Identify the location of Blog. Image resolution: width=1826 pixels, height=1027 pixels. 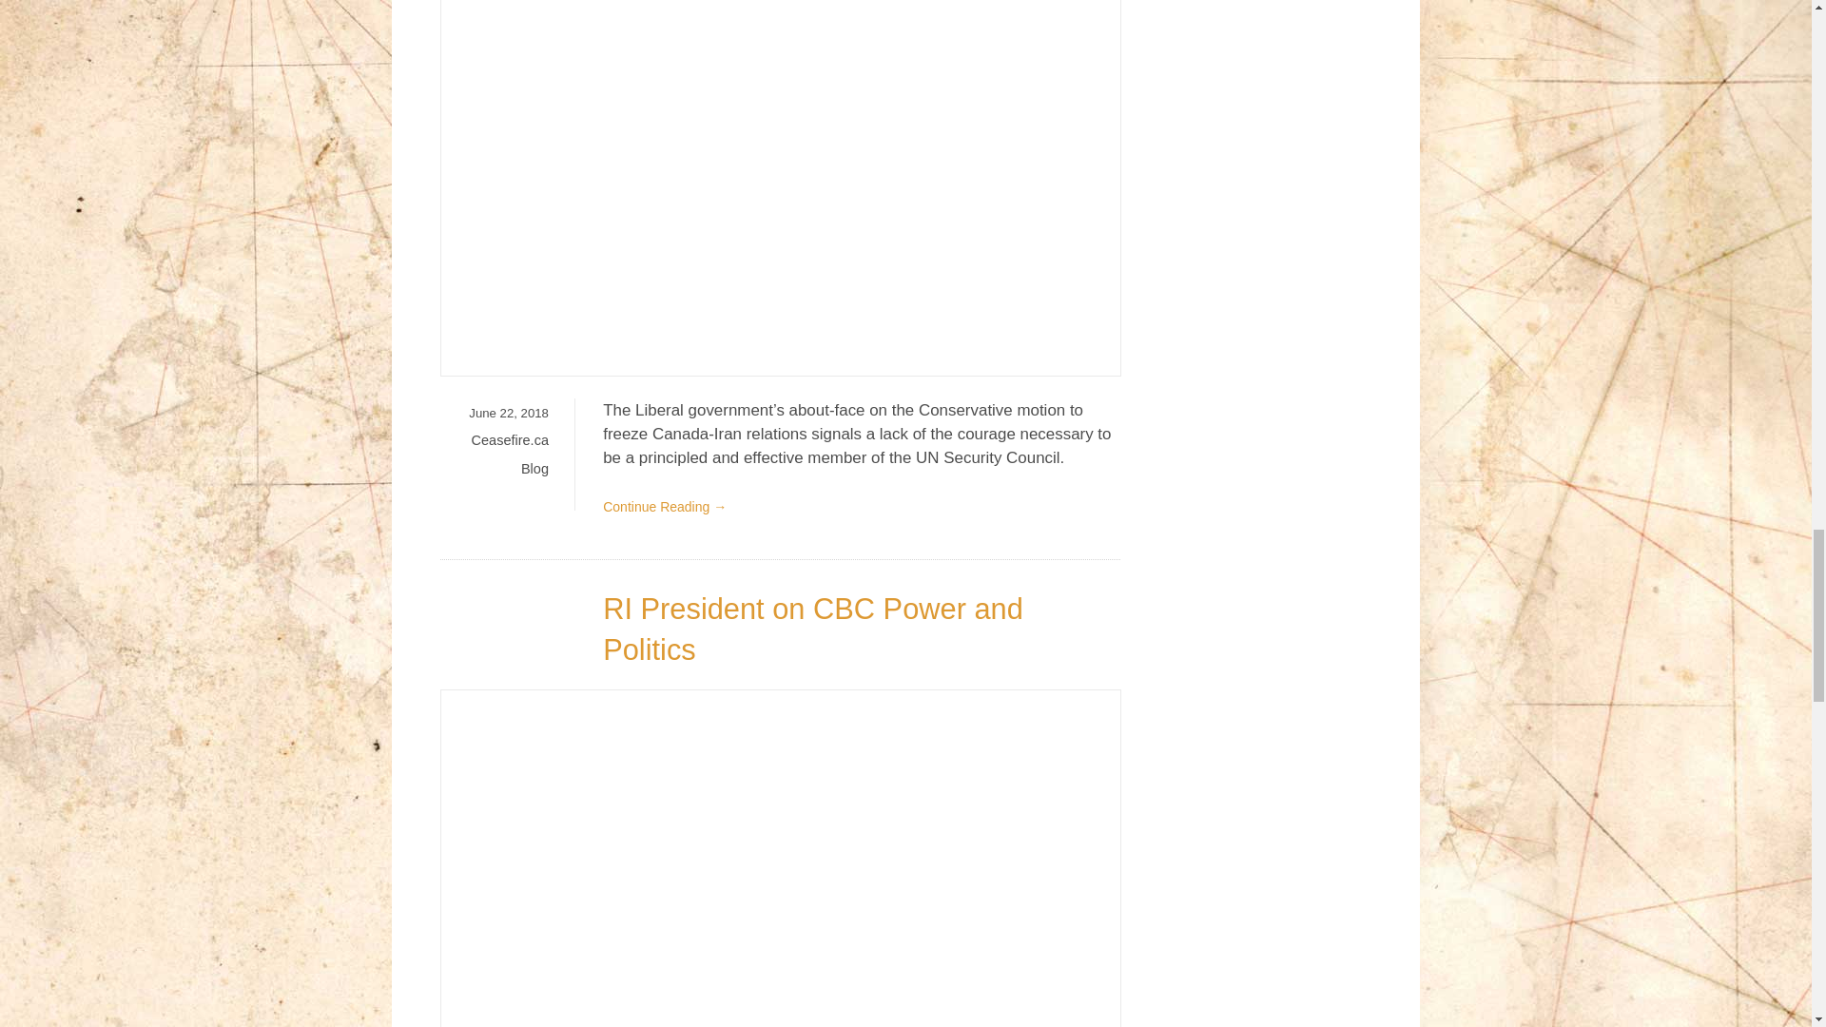
(534, 468).